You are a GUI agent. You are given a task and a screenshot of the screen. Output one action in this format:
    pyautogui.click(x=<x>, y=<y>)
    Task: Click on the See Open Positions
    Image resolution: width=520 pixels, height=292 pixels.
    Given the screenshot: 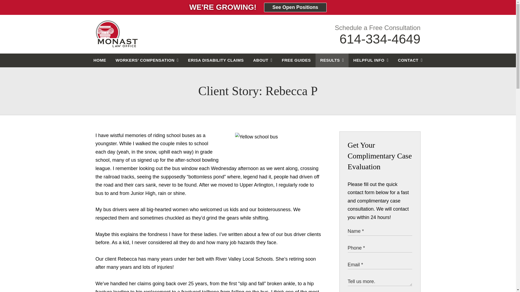 What is the action you would take?
    pyautogui.click(x=295, y=7)
    